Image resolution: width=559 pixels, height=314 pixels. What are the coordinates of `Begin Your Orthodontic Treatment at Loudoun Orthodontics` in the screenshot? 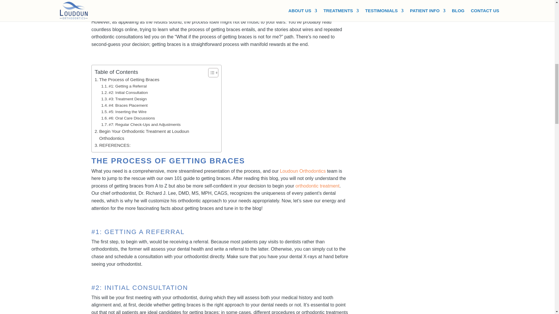 It's located at (150, 135).